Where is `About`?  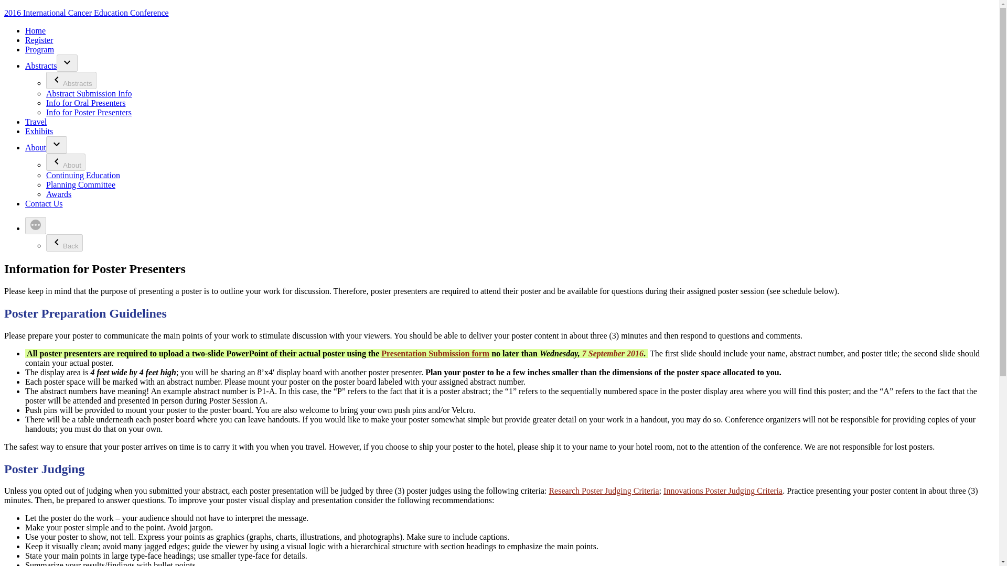
About is located at coordinates (66, 162).